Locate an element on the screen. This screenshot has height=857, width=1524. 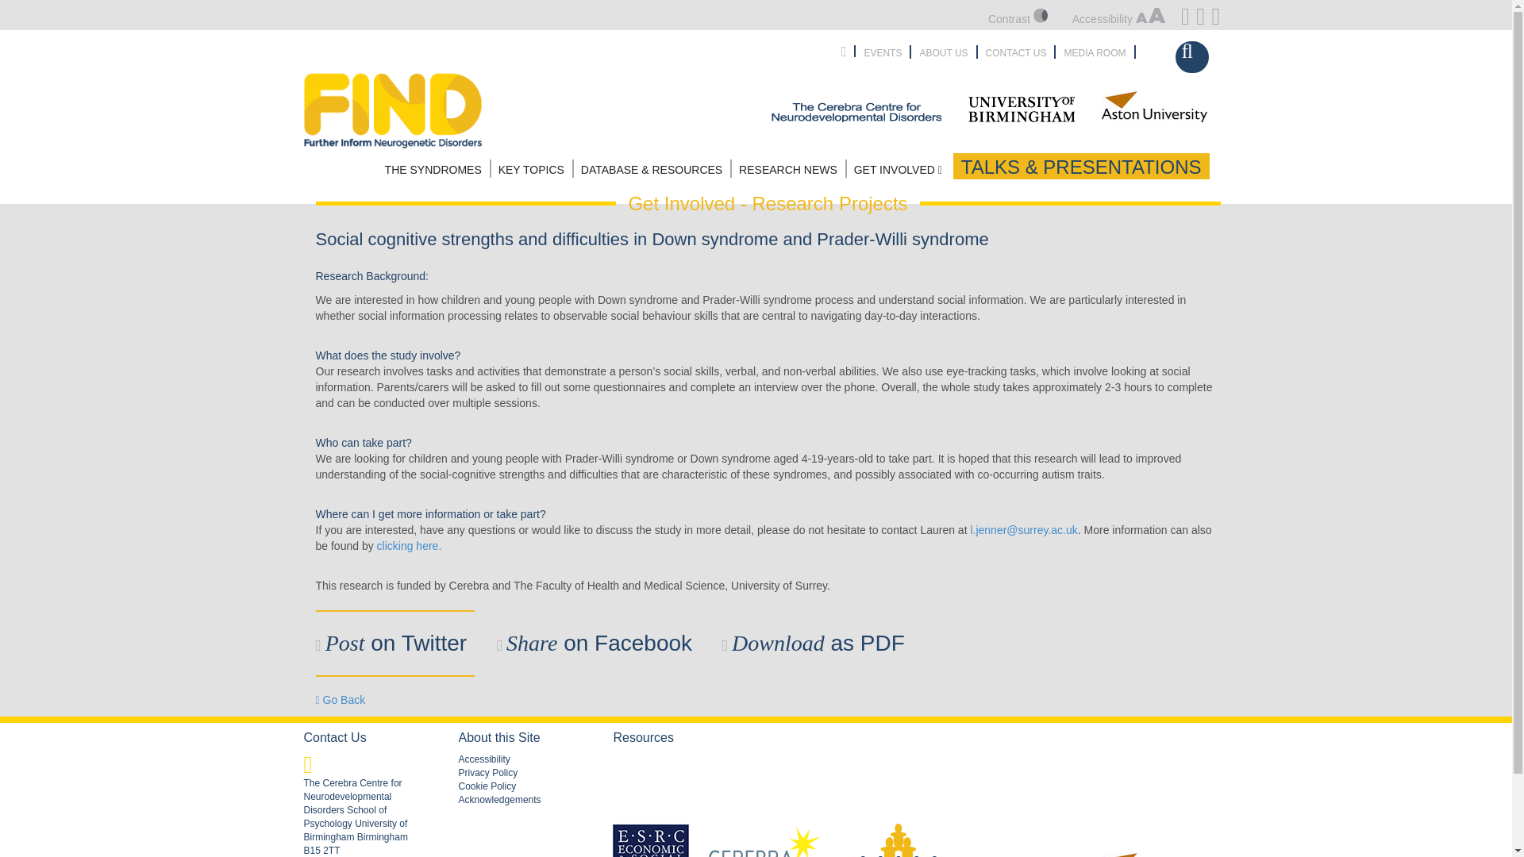
ABOUT US is located at coordinates (943, 51).